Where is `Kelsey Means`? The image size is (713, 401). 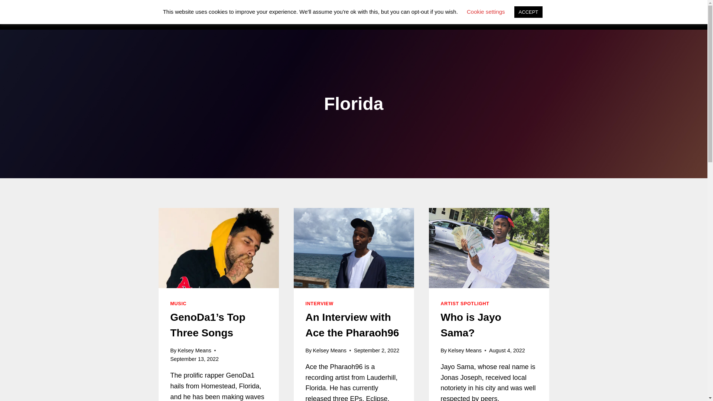 Kelsey Means is located at coordinates (329, 351).